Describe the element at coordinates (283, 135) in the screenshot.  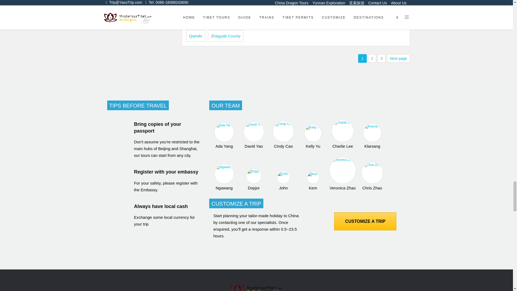
I see `Cindy Cao` at that location.